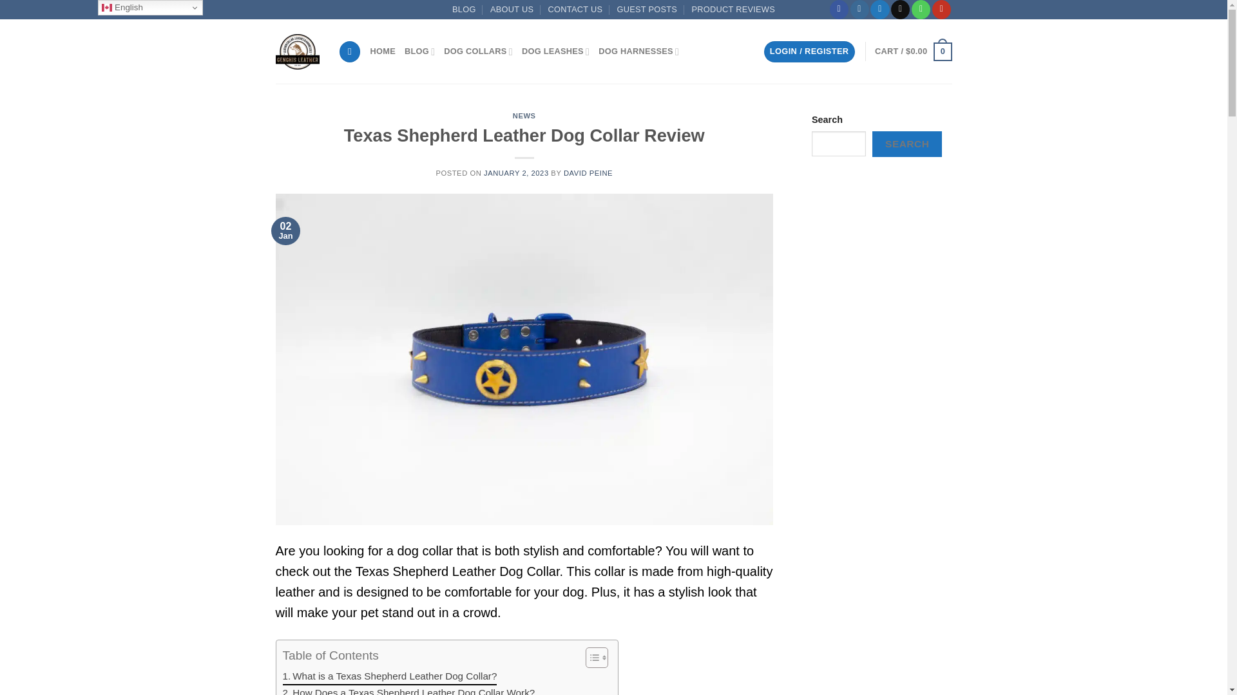 The width and height of the screenshot is (1237, 695). What do you see at coordinates (383, 51) in the screenshot?
I see `HOME` at bounding box center [383, 51].